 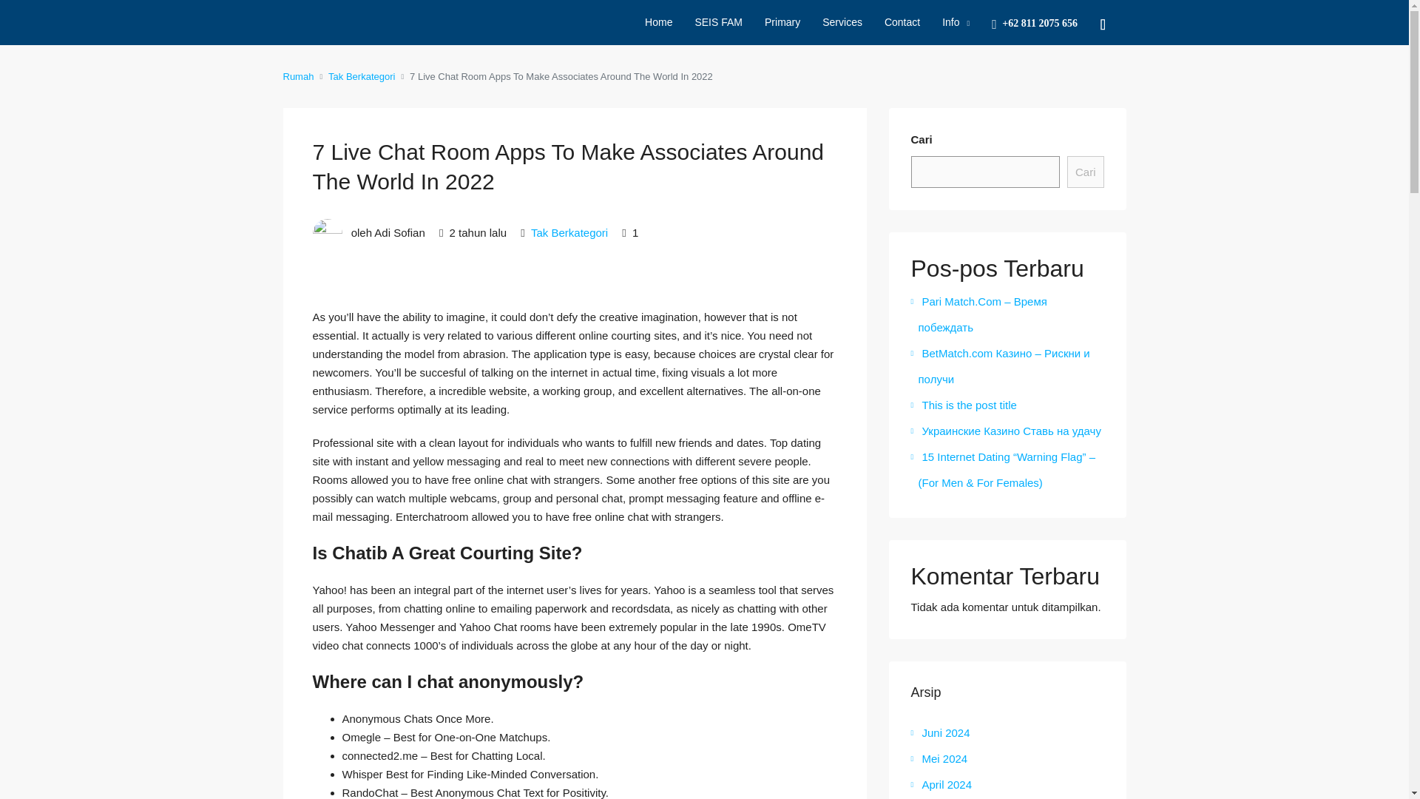 What do you see at coordinates (1086, 172) in the screenshot?
I see `Cari` at bounding box center [1086, 172].